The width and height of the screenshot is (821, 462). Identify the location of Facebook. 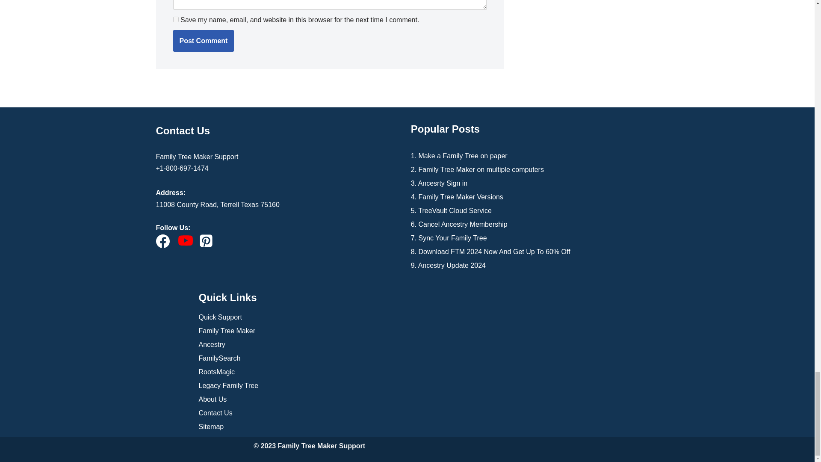
(162, 241).